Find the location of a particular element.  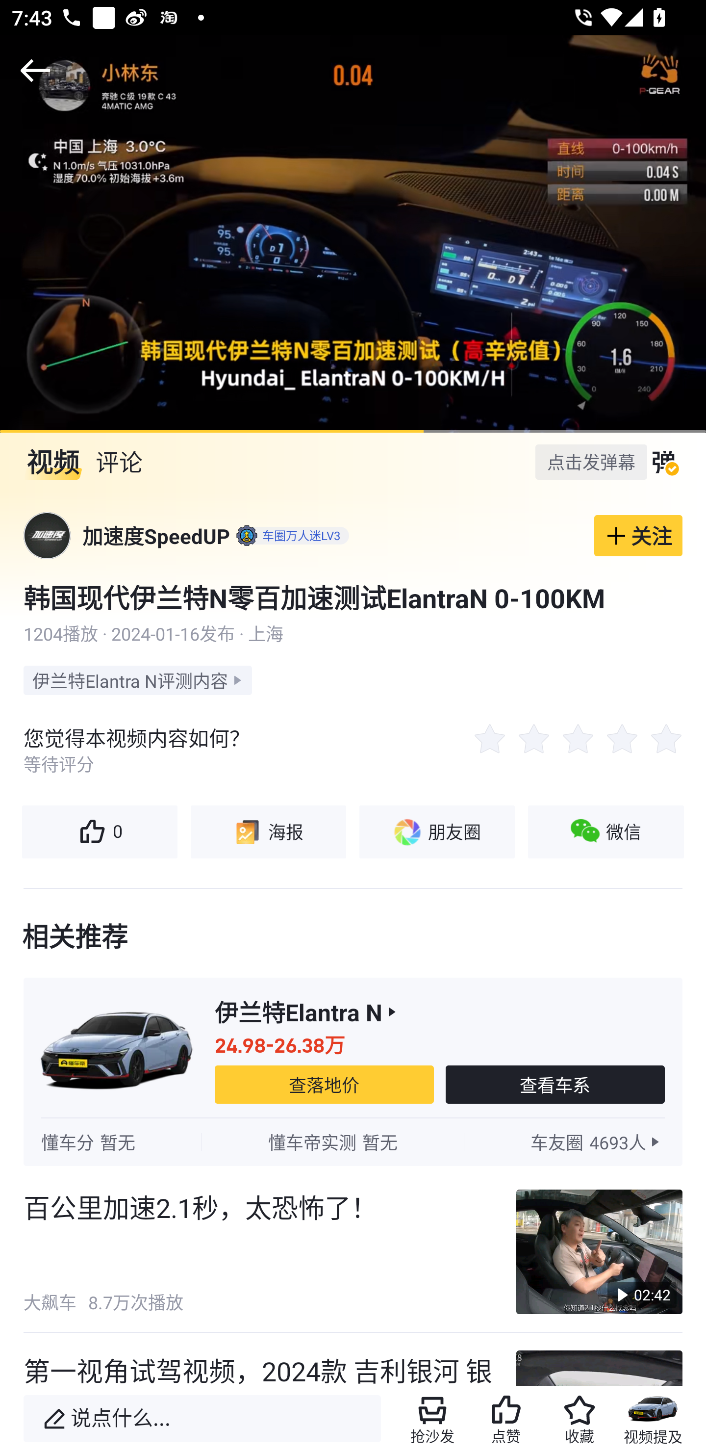

评论 is located at coordinates (119, 462).